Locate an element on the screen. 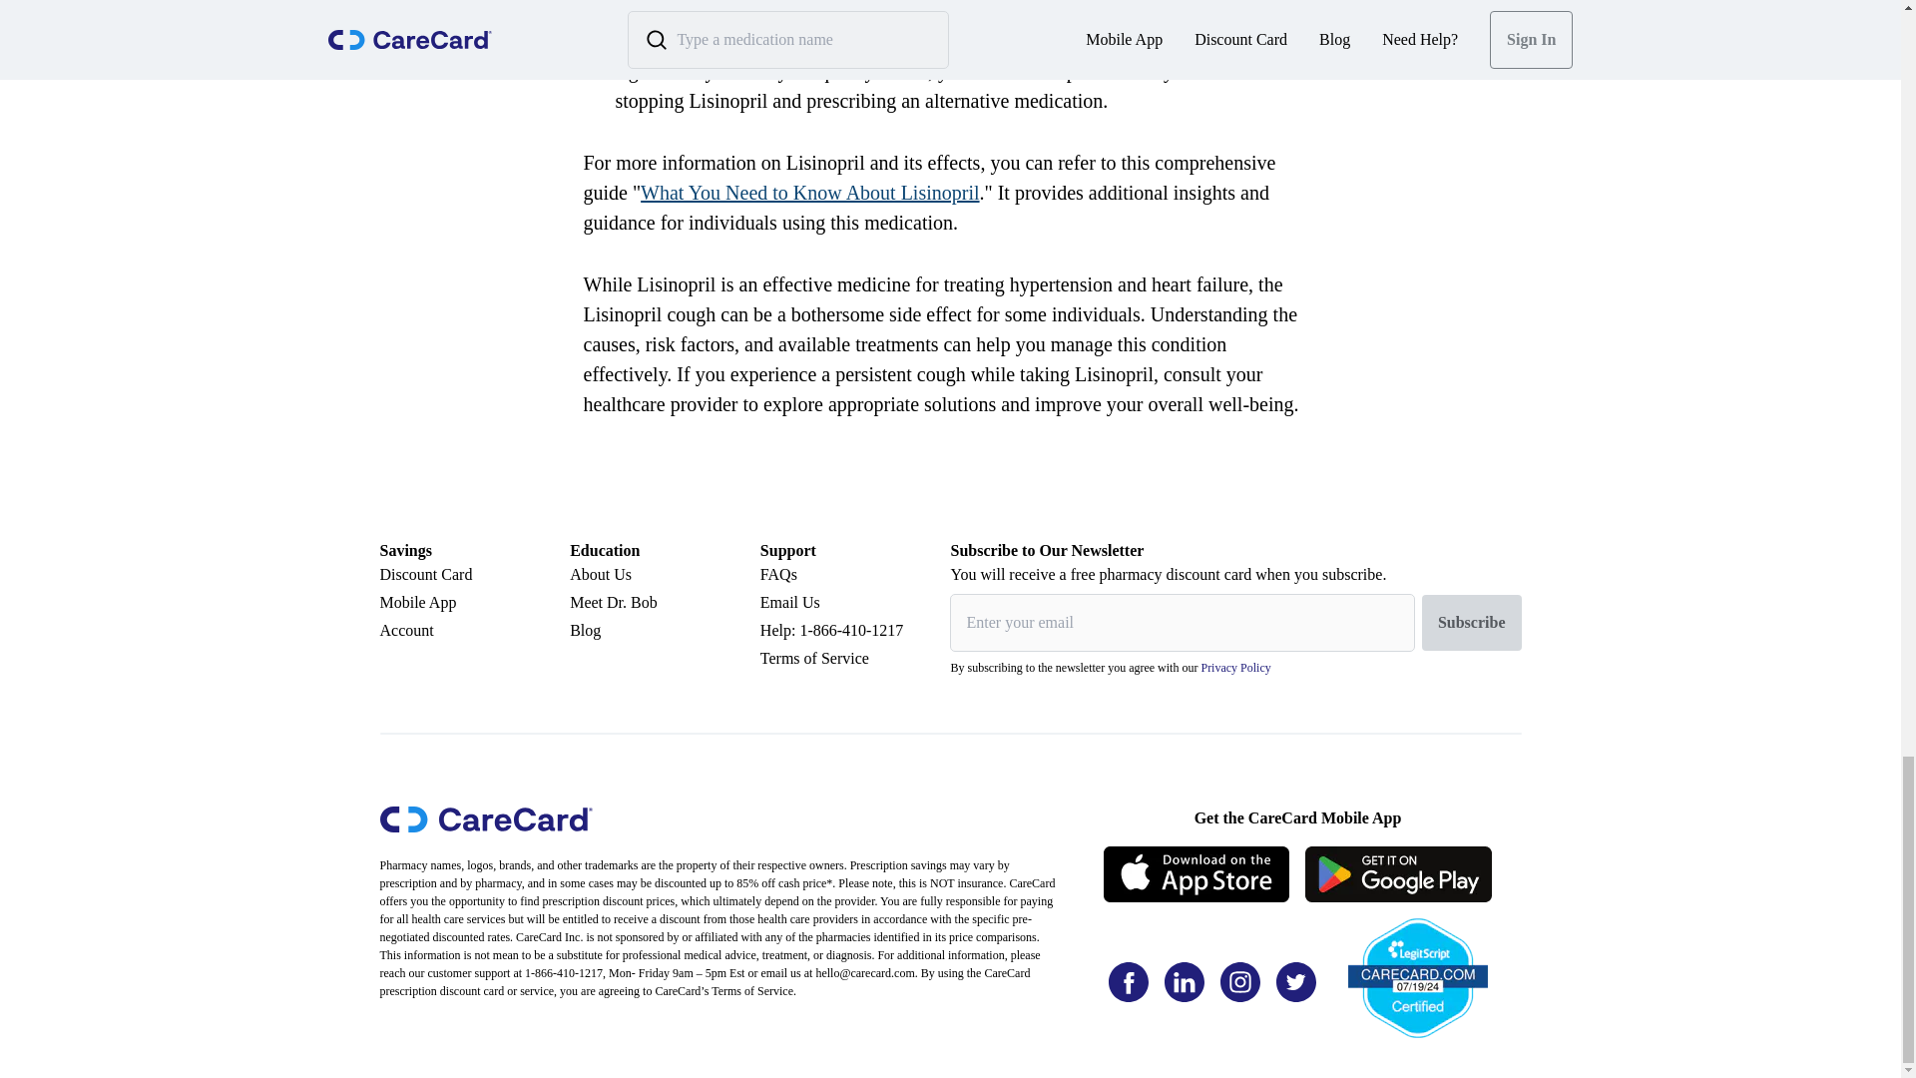 The image size is (1916, 1078). Mobile App is located at coordinates (474, 602).